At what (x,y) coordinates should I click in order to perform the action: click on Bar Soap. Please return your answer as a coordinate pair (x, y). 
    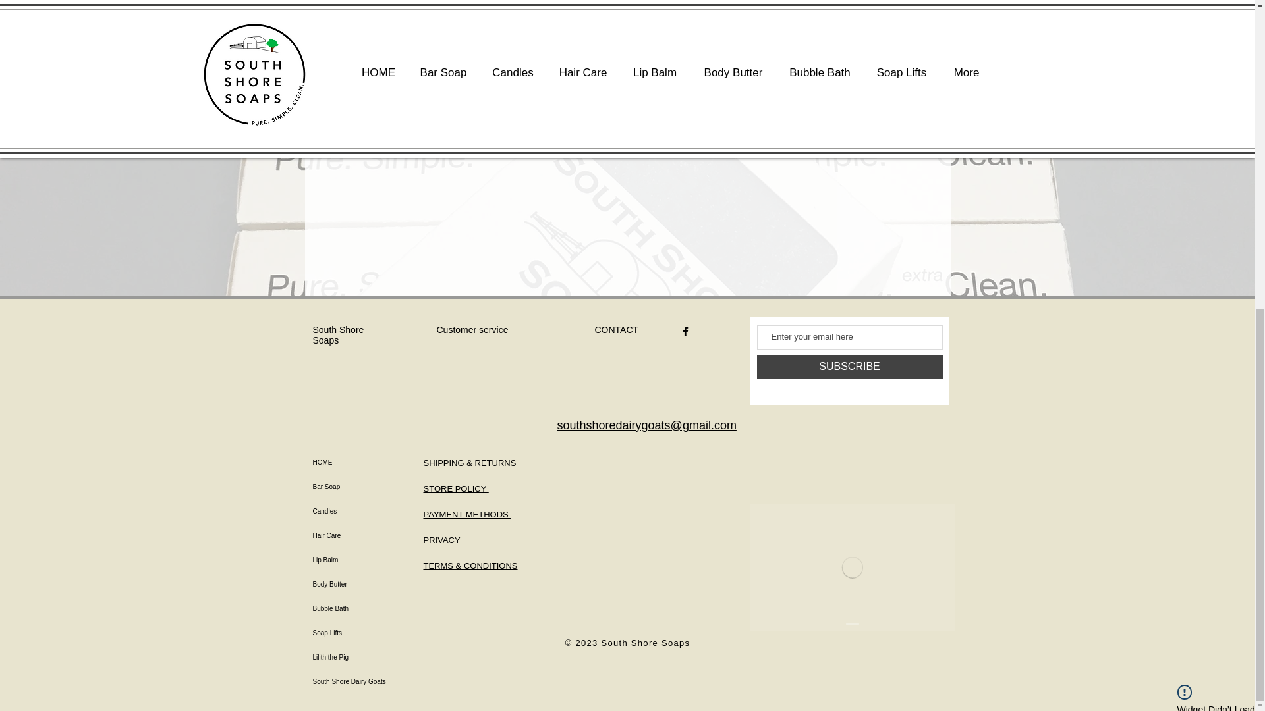
    Looking at the image, I should click on (360, 487).